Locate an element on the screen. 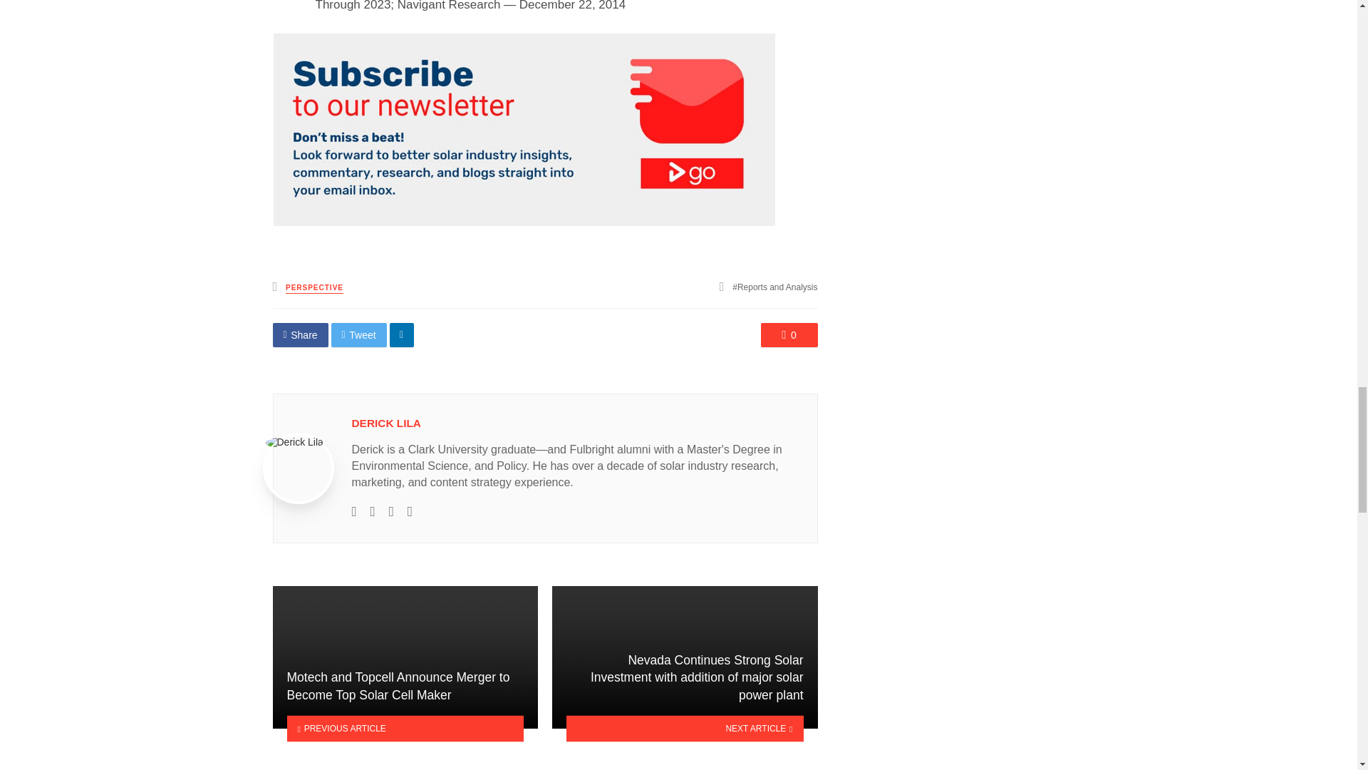 The height and width of the screenshot is (770, 1368). 0 Comments is located at coordinates (789, 335).